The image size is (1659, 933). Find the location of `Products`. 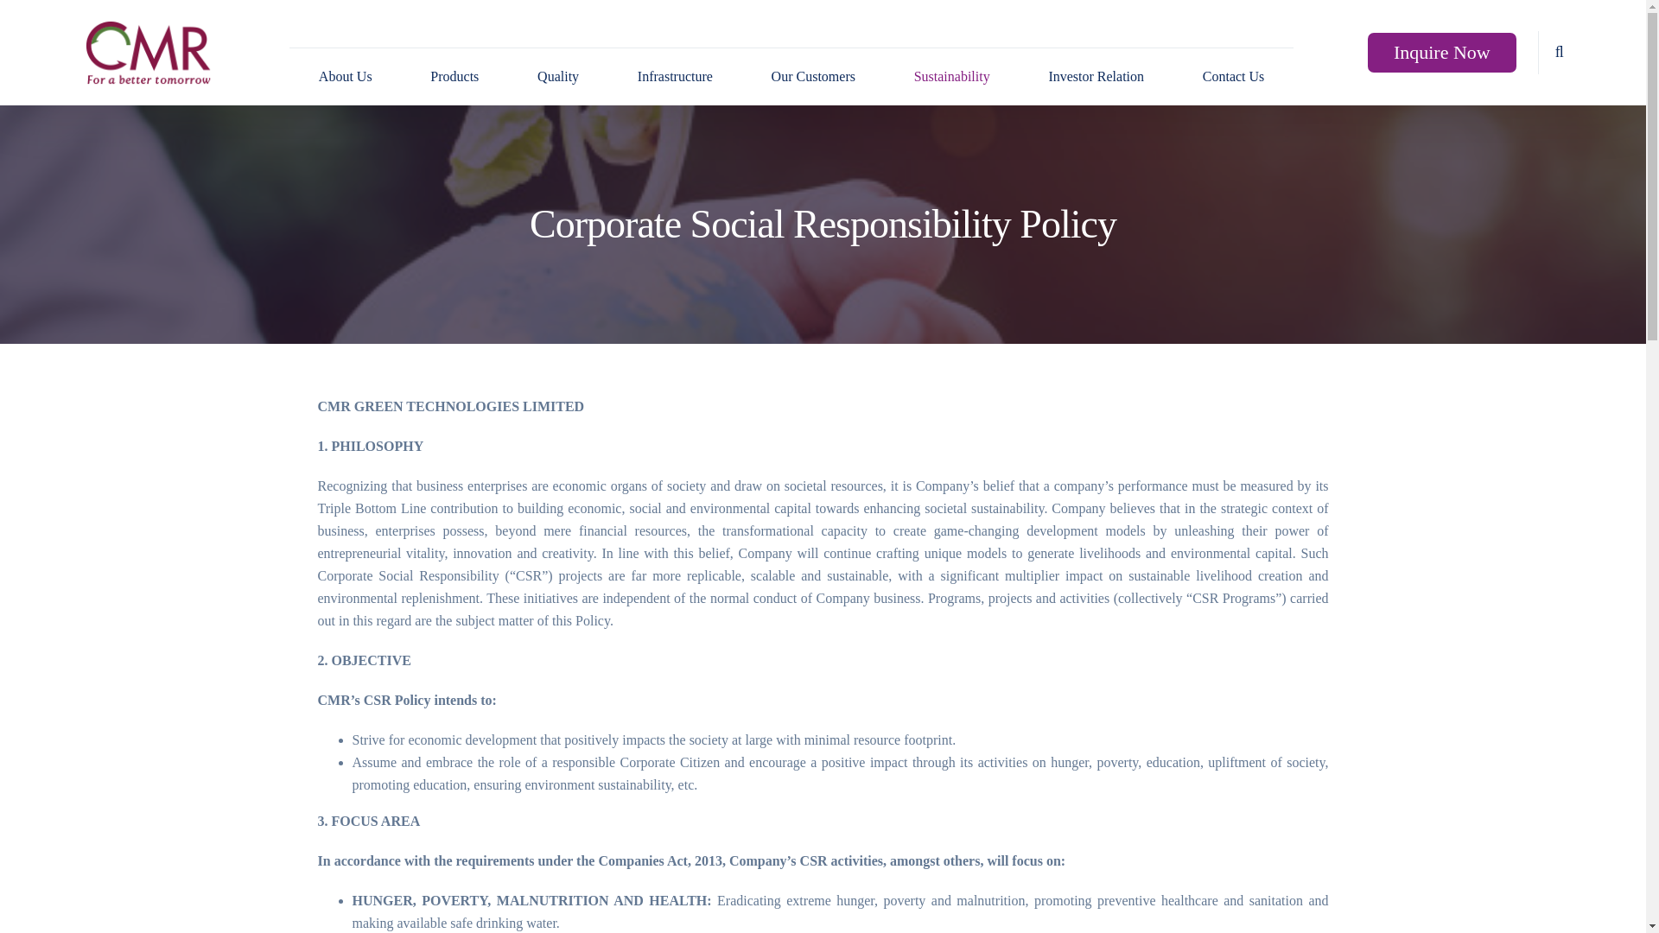

Products is located at coordinates (454, 77).